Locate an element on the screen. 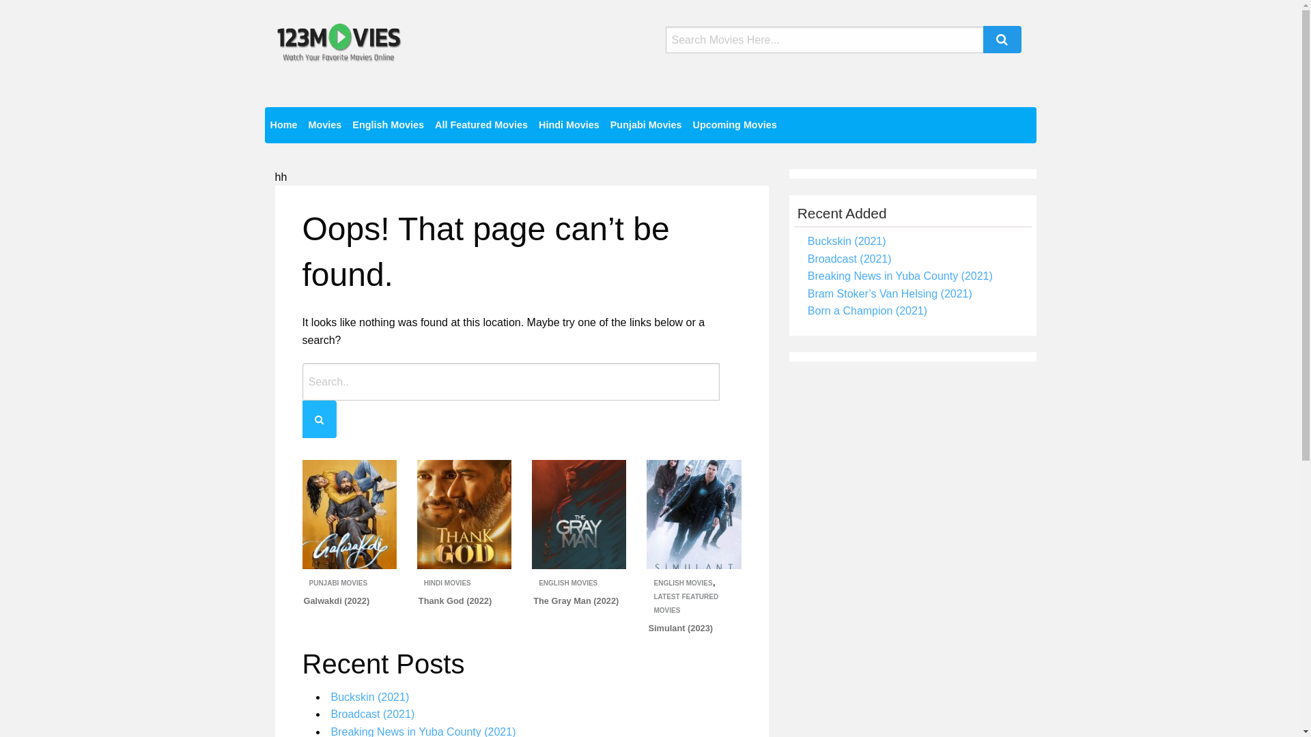 This screenshot has height=737, width=1311. Broadcast (2021) is located at coordinates (849, 259).